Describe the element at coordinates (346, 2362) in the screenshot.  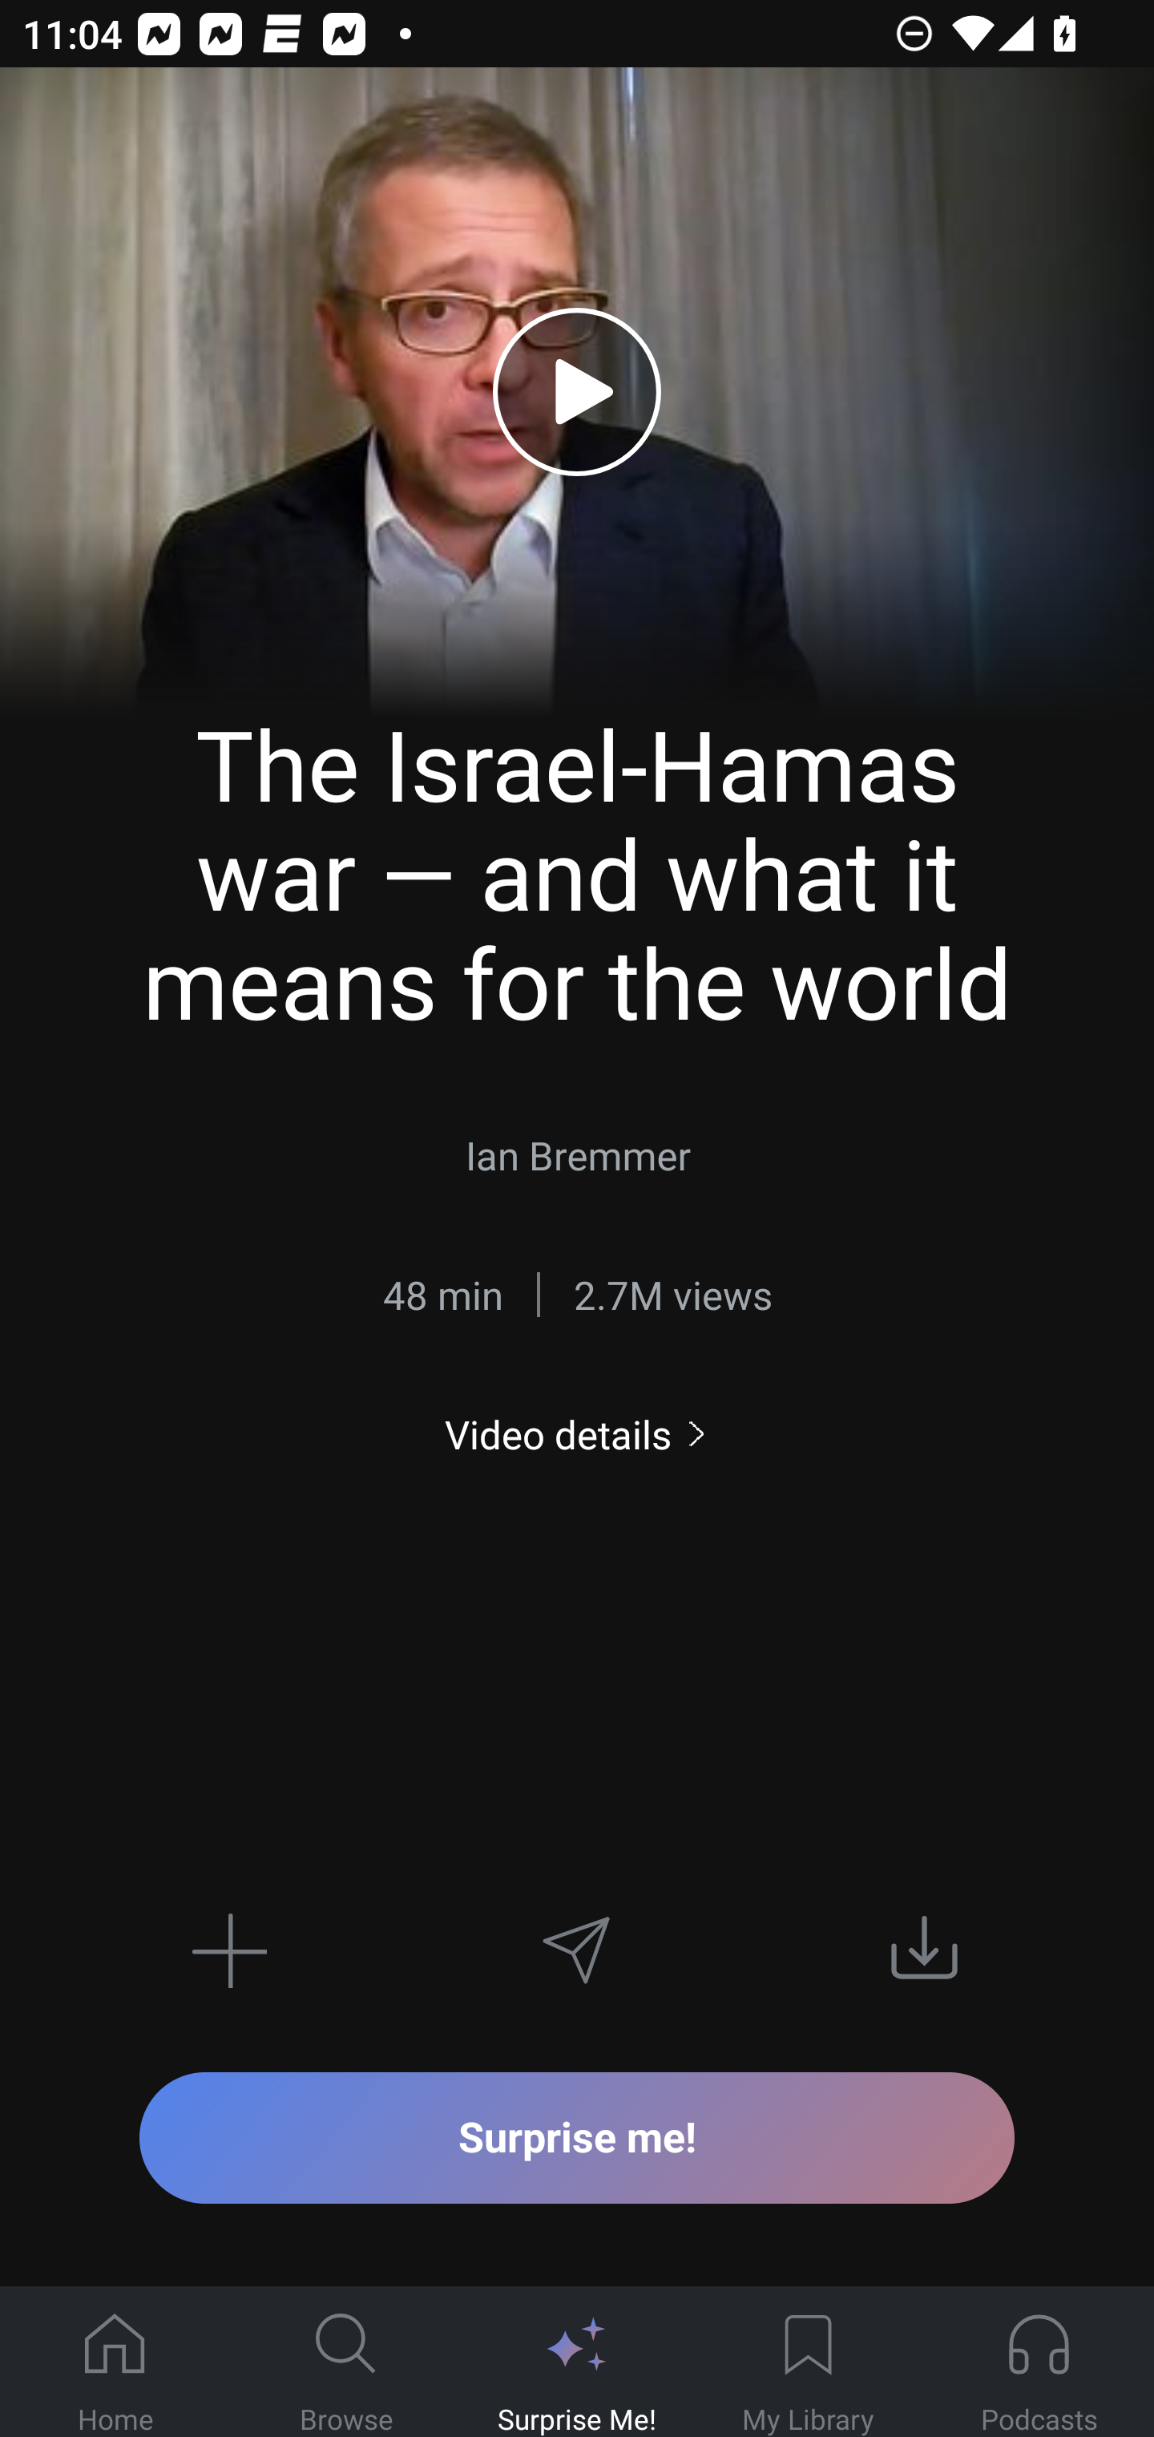
I see `Browse` at that location.